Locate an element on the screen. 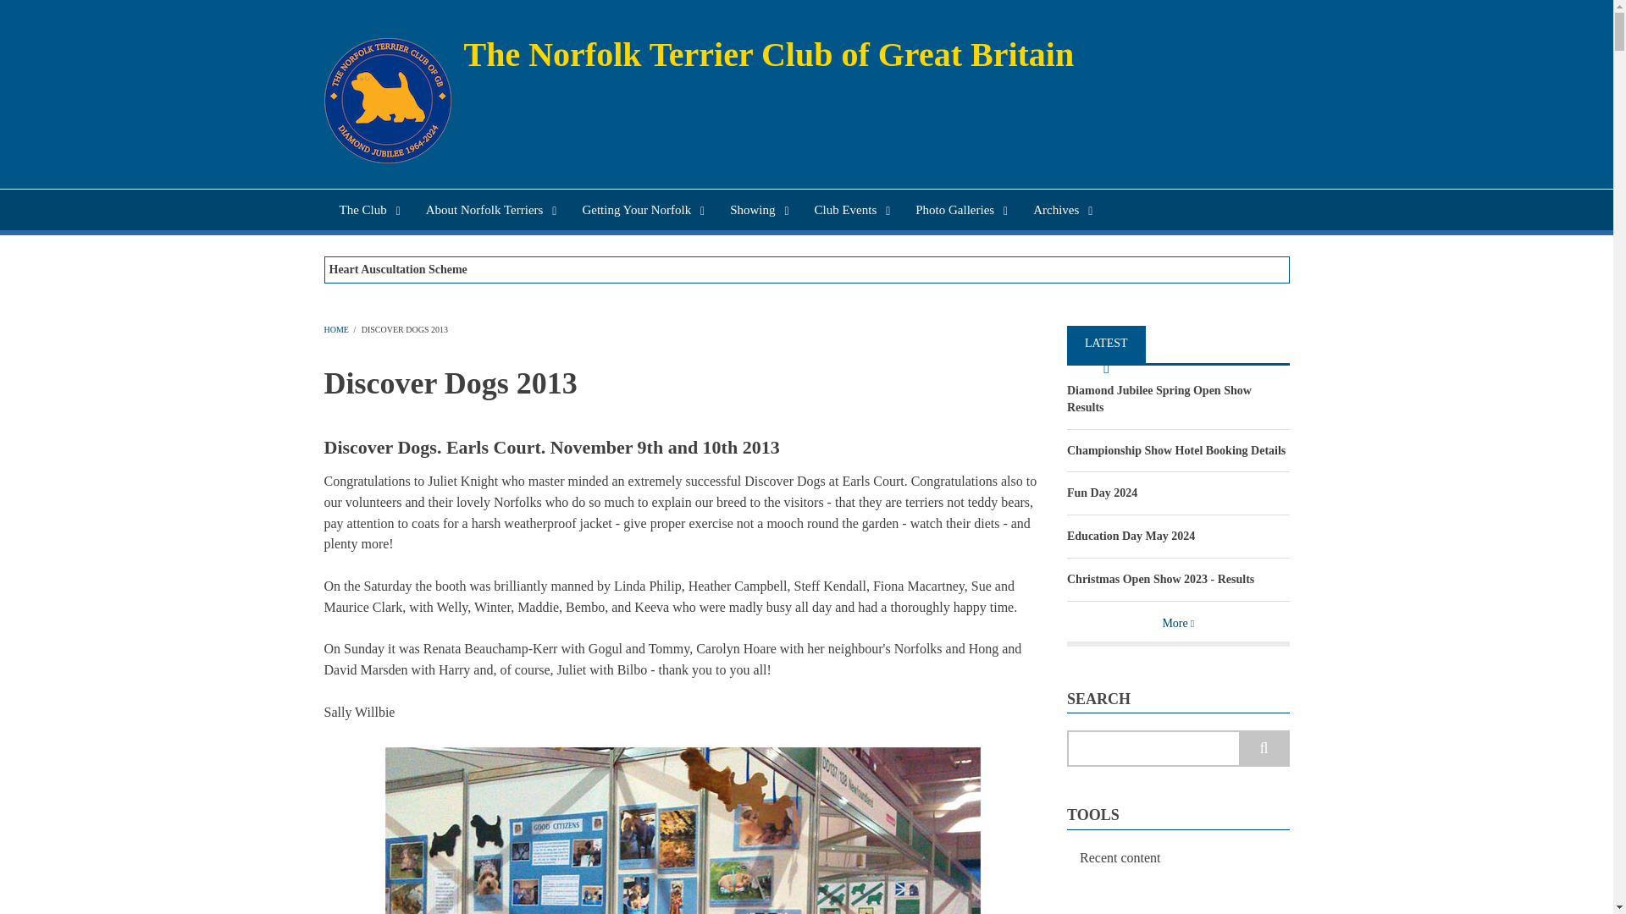 The width and height of the screenshot is (1626, 914). Home is located at coordinates (769, 54).